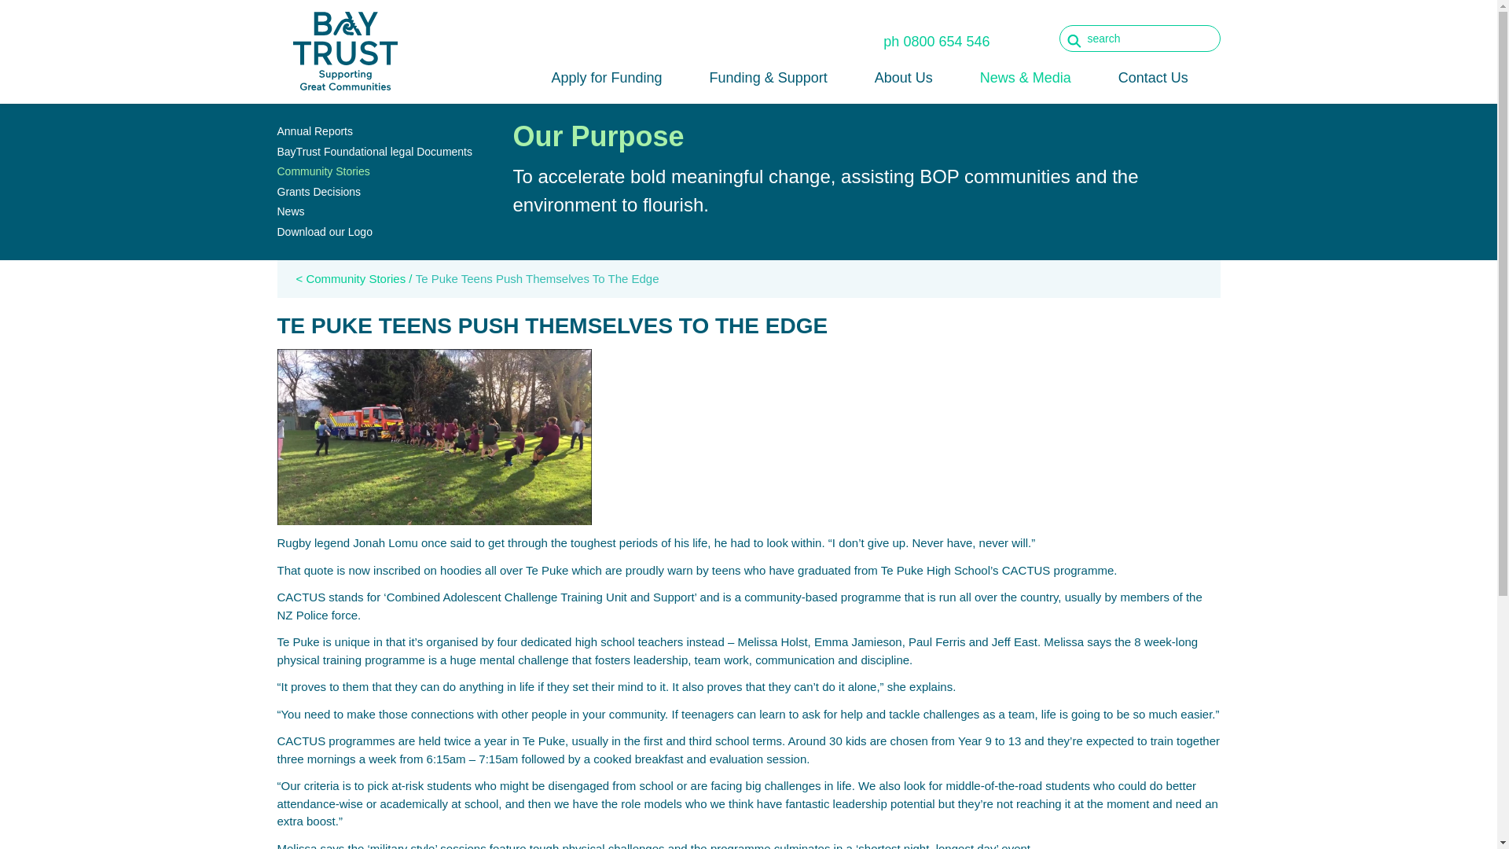 This screenshot has height=849, width=1509. I want to click on Back to Listing Page, so click(354, 278).